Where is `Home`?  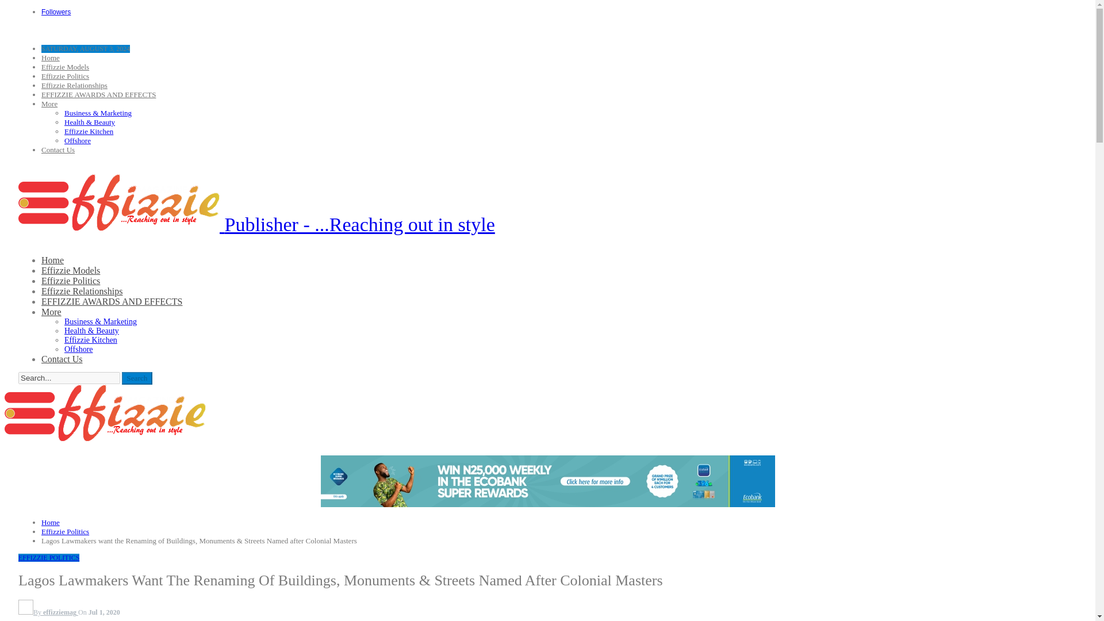 Home is located at coordinates (53, 260).